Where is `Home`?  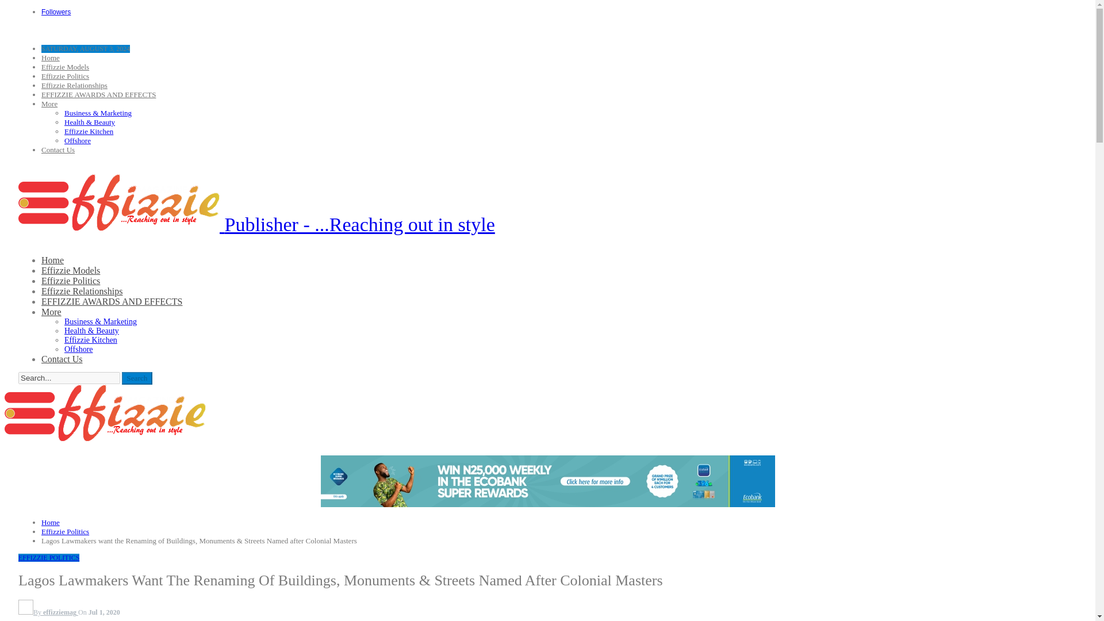 Home is located at coordinates (53, 260).